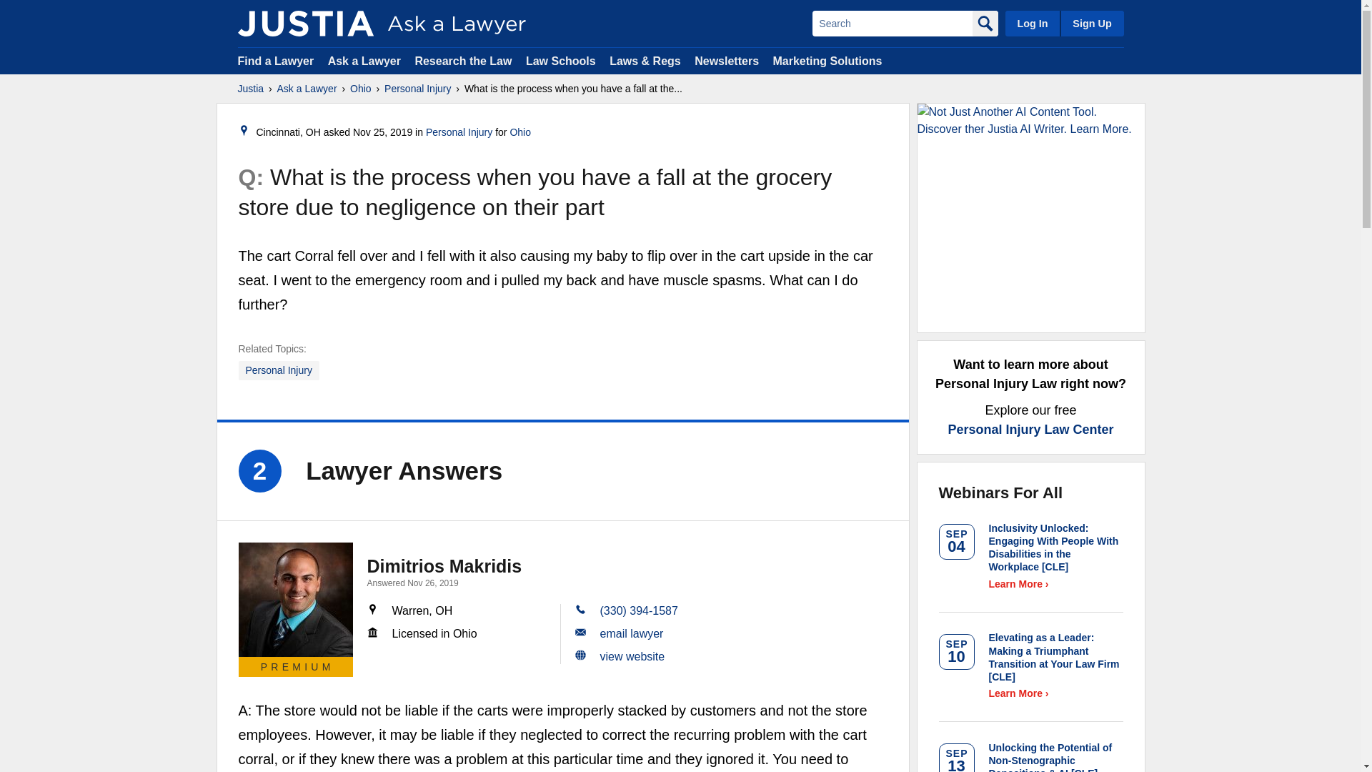 This screenshot has width=1372, height=772. I want to click on Personal Injury, so click(279, 370).